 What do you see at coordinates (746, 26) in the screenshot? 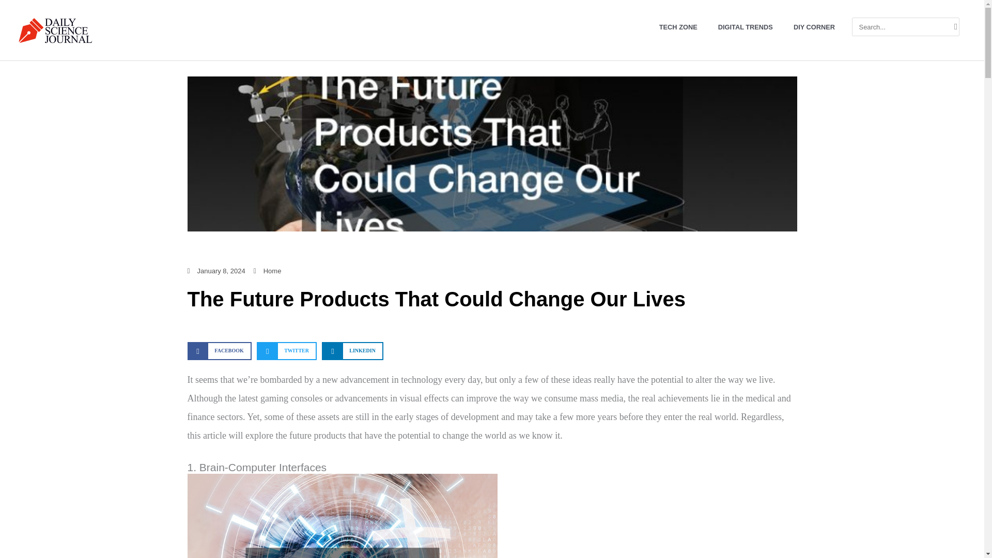
I see `DIGITAL TRENDS` at bounding box center [746, 26].